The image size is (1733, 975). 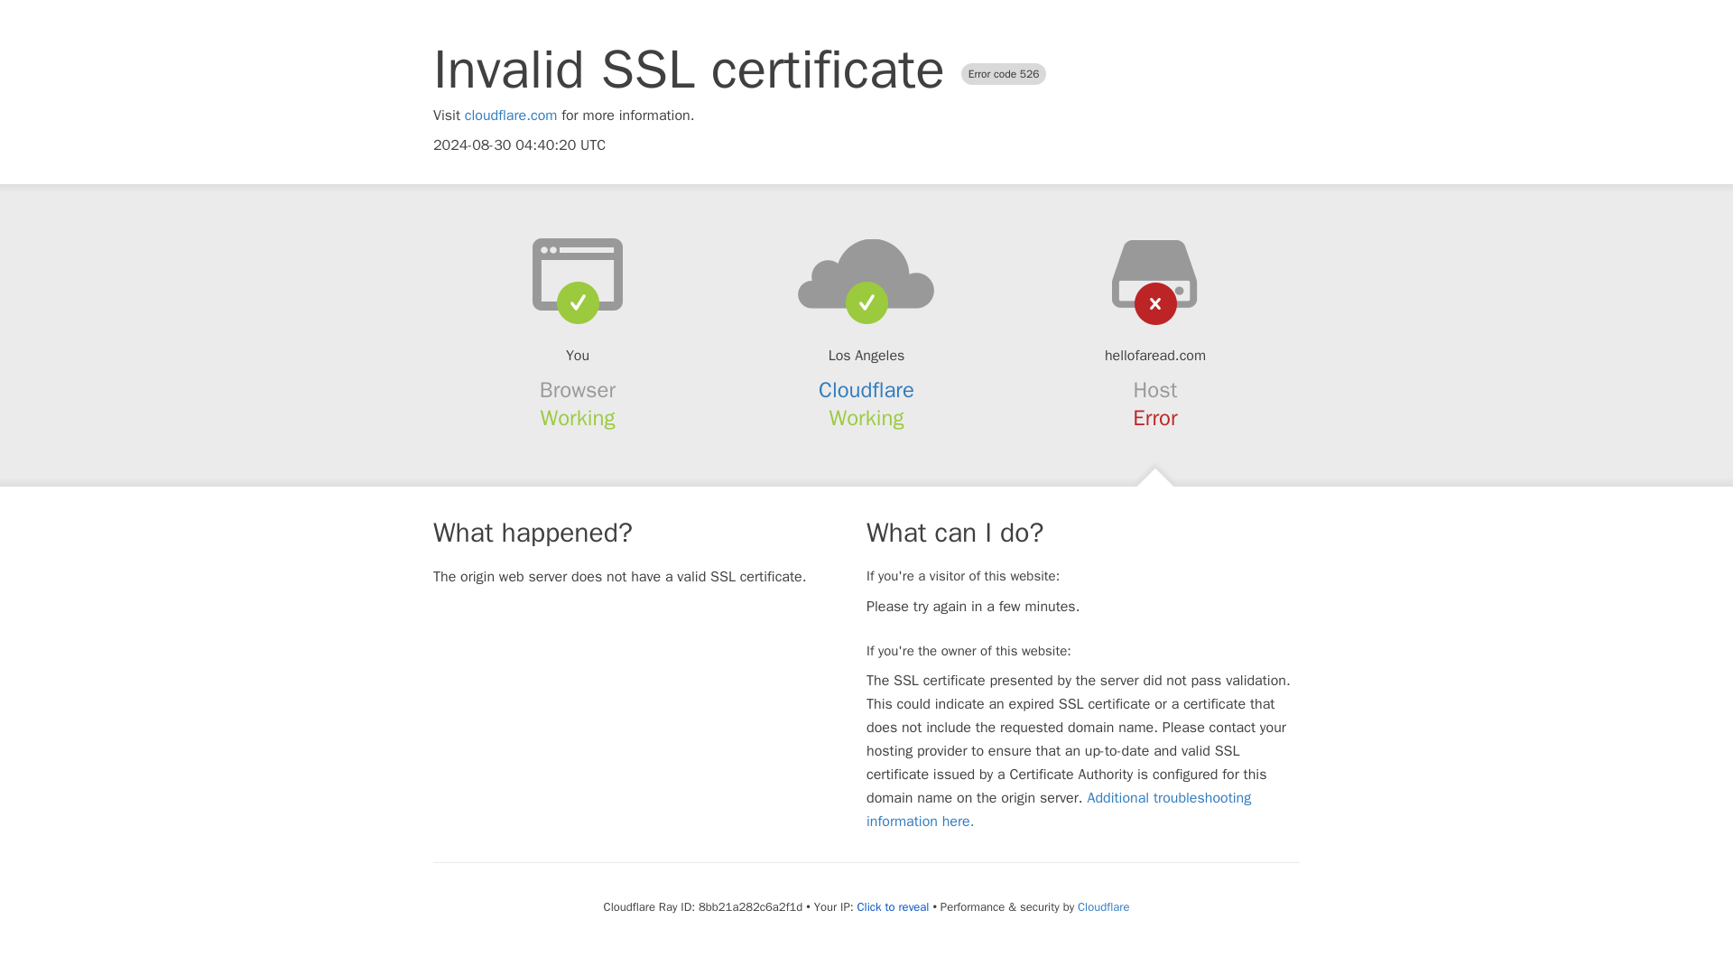 I want to click on Additional troubleshooting information here., so click(x=1059, y=809).